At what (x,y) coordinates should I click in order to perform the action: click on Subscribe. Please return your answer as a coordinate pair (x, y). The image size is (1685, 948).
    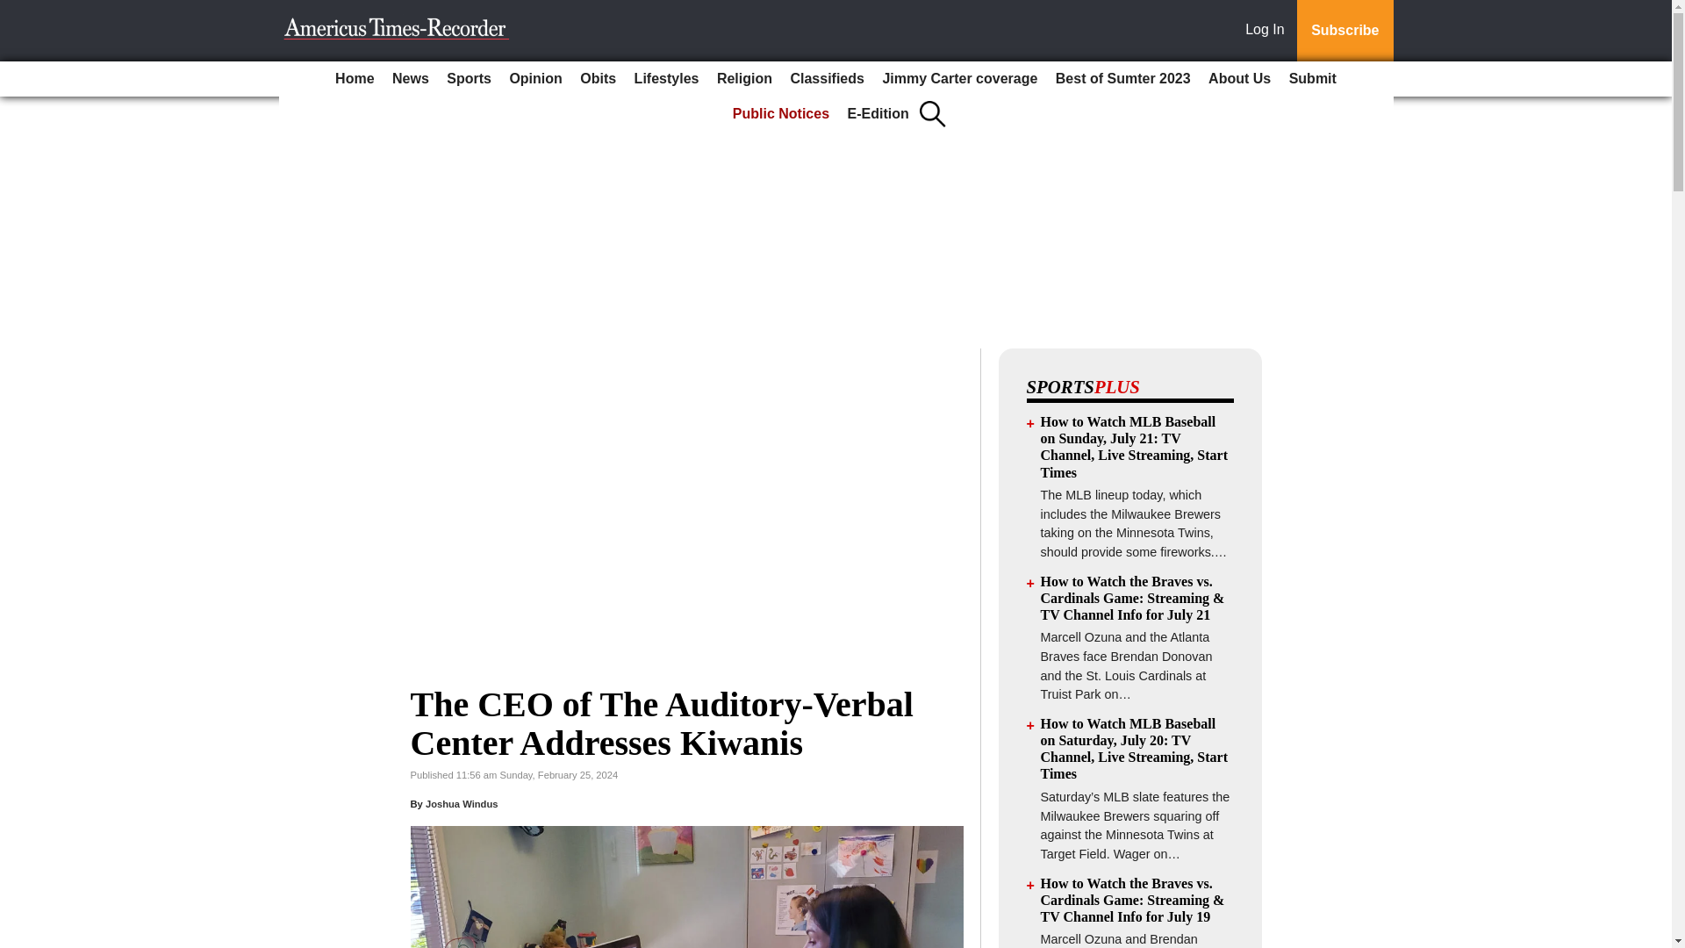
    Looking at the image, I should click on (1344, 31).